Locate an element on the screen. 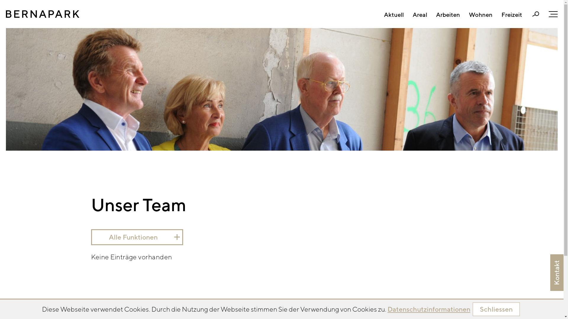 This screenshot has height=319, width=568. Freizeit is located at coordinates (512, 15).